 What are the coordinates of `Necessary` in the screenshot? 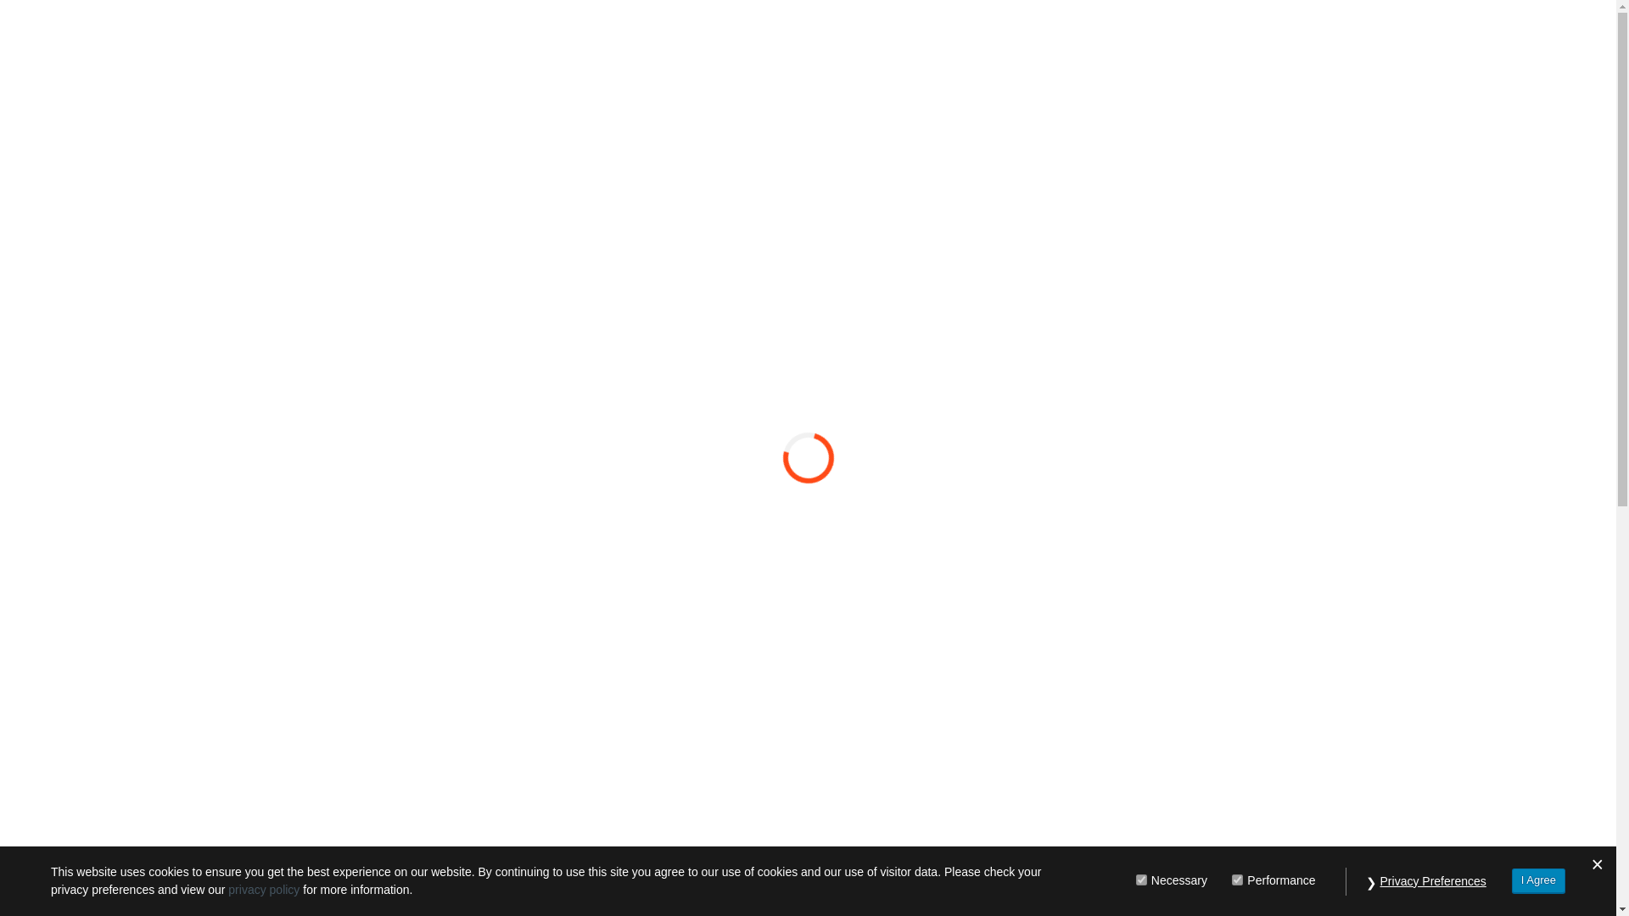 It's located at (1140, 879).